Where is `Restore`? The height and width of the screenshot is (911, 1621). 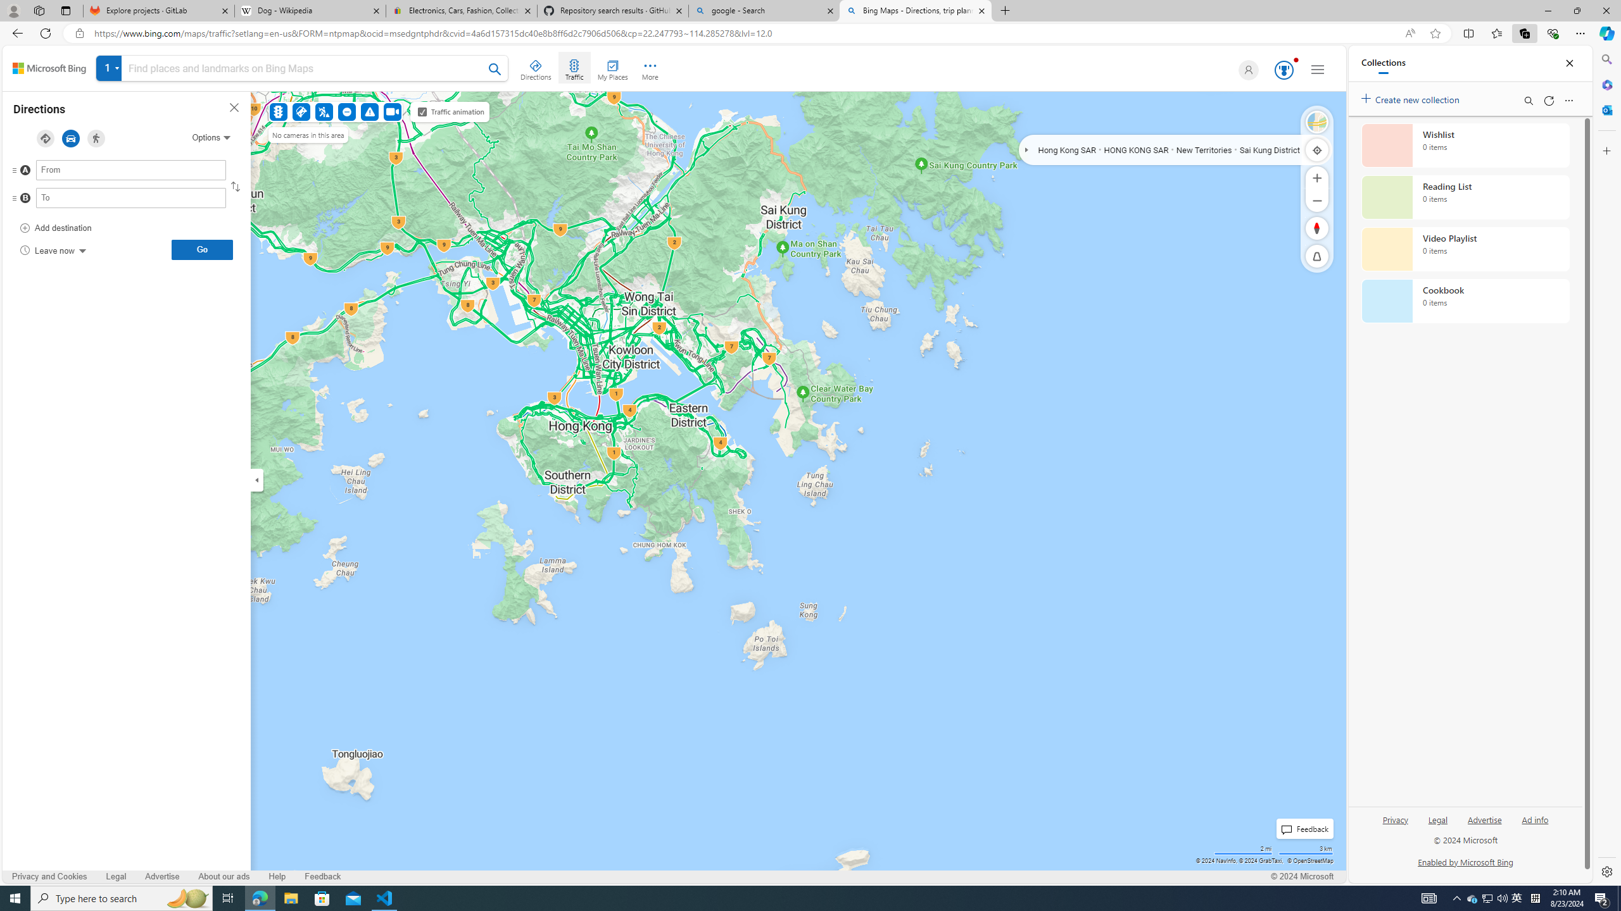
Restore is located at coordinates (1577, 11).